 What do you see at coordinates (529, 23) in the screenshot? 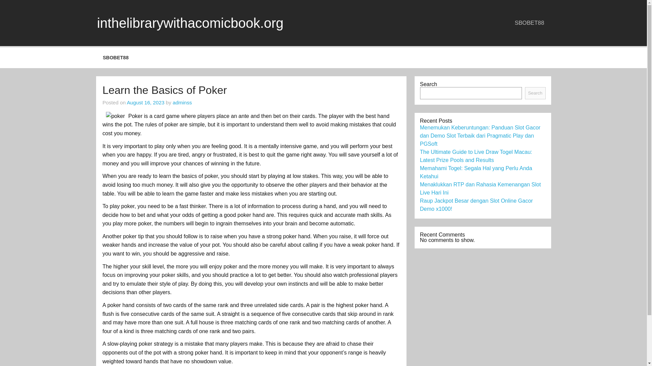
I see `SBOBET88` at bounding box center [529, 23].